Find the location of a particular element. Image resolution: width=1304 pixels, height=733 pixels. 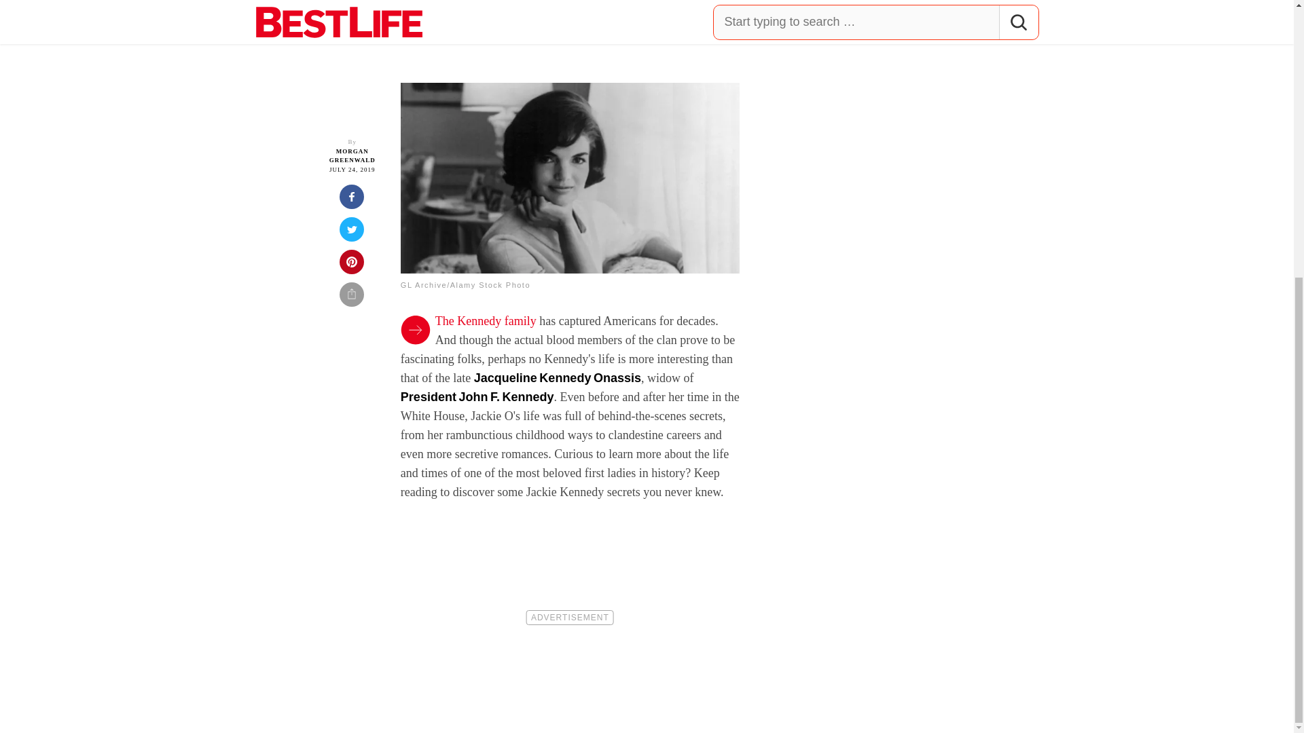

The Kennedy family is located at coordinates (486, 320).